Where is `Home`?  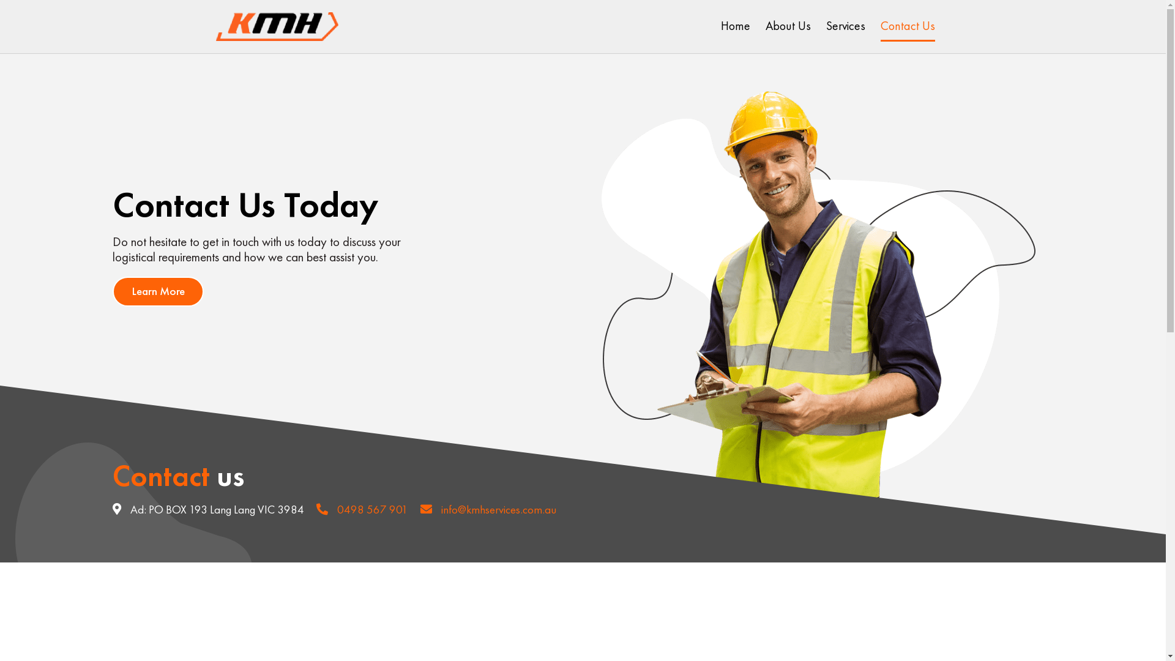
Home is located at coordinates (736, 26).